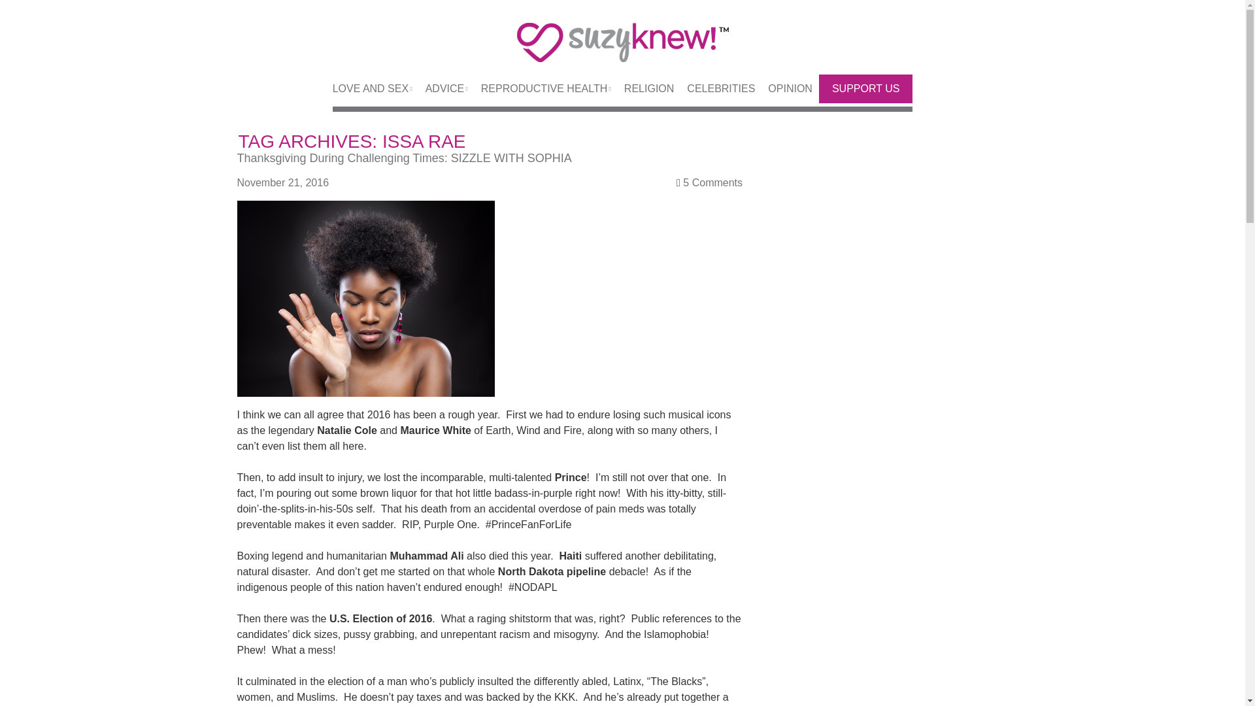 Image resolution: width=1255 pixels, height=706 pixels. What do you see at coordinates (289, 183) in the screenshot?
I see `November 21, 2016` at bounding box center [289, 183].